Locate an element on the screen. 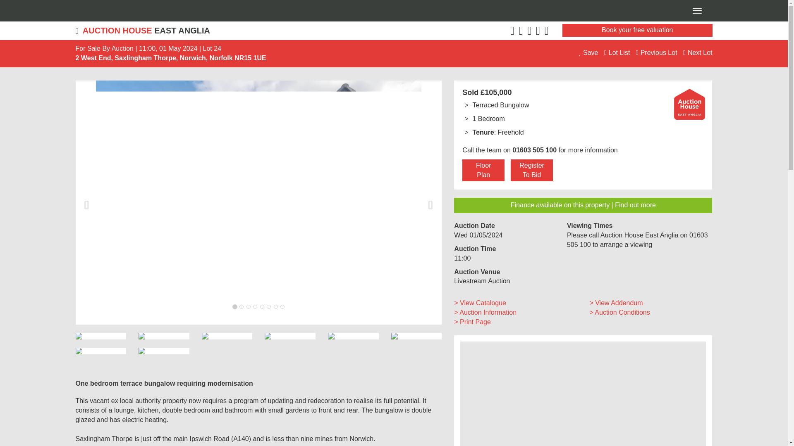 This screenshot has height=446, width=794. Log in to add this property to My Auction House. is located at coordinates (589, 52).